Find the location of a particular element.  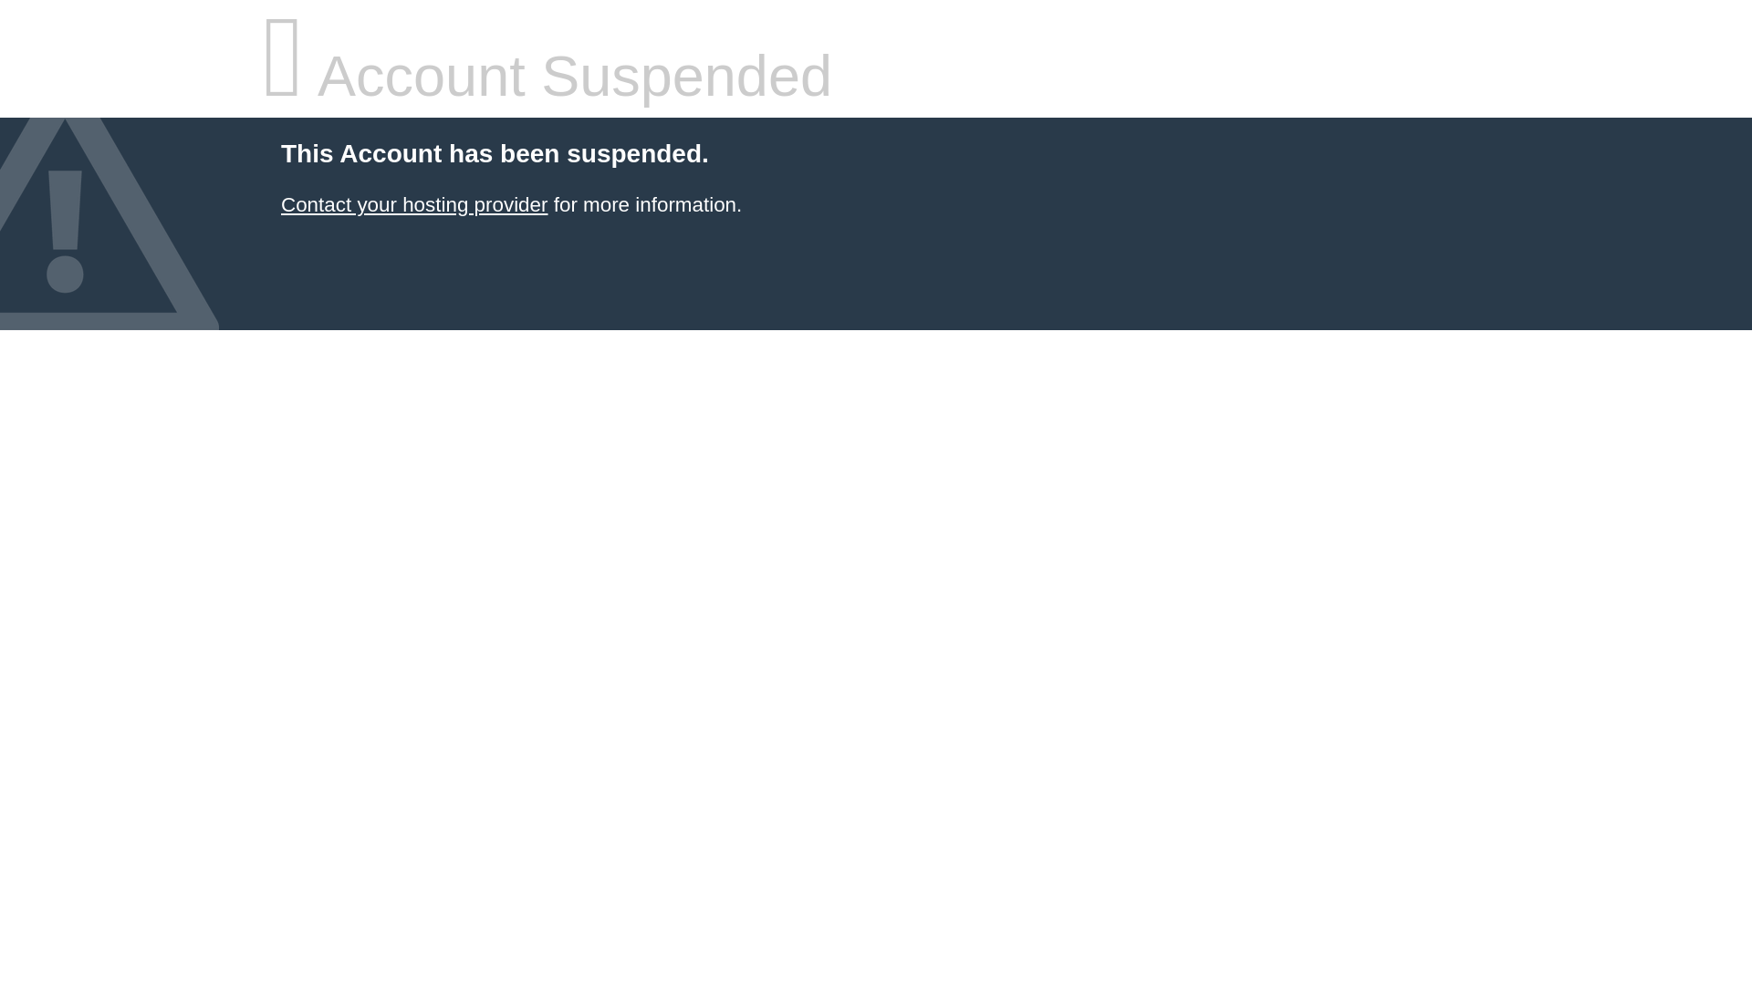

Contact your hosting provider is located at coordinates (413, 204).